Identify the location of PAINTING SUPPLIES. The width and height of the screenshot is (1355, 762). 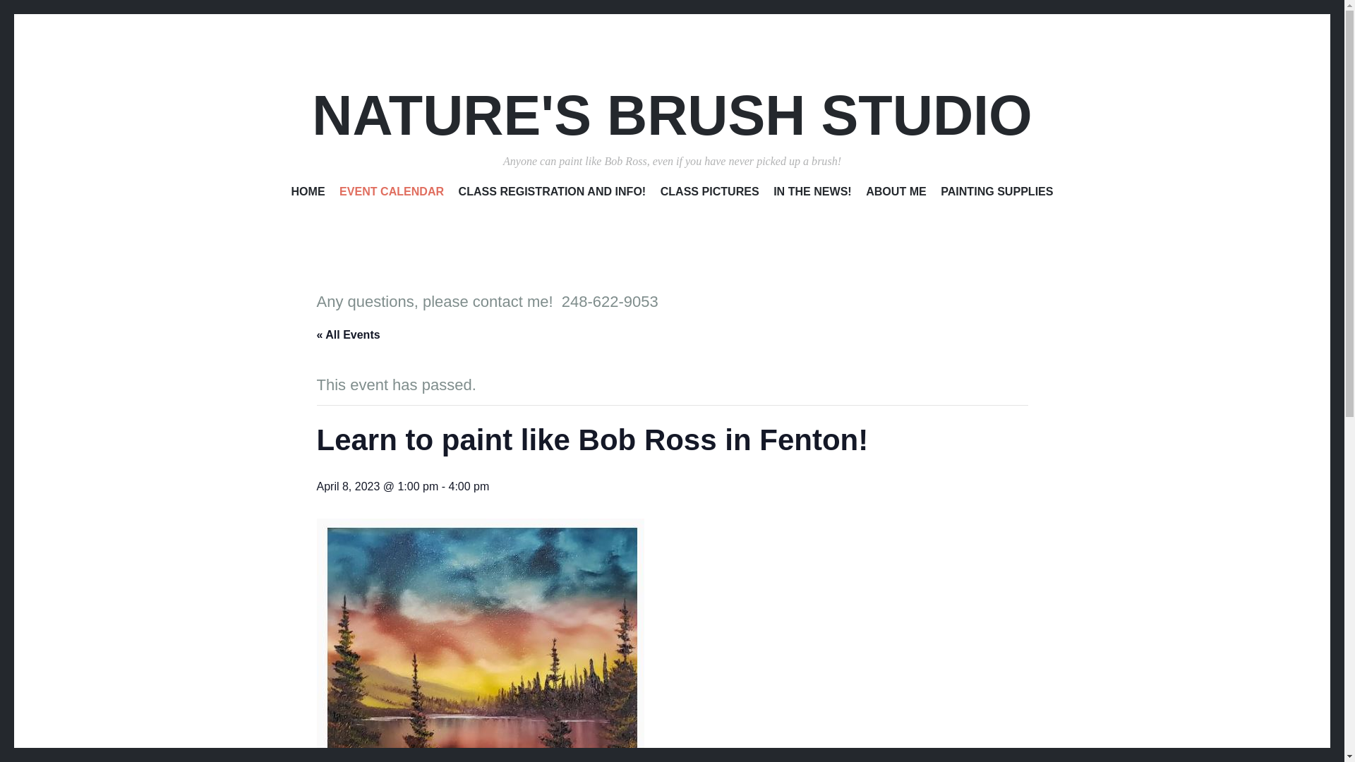
(996, 194).